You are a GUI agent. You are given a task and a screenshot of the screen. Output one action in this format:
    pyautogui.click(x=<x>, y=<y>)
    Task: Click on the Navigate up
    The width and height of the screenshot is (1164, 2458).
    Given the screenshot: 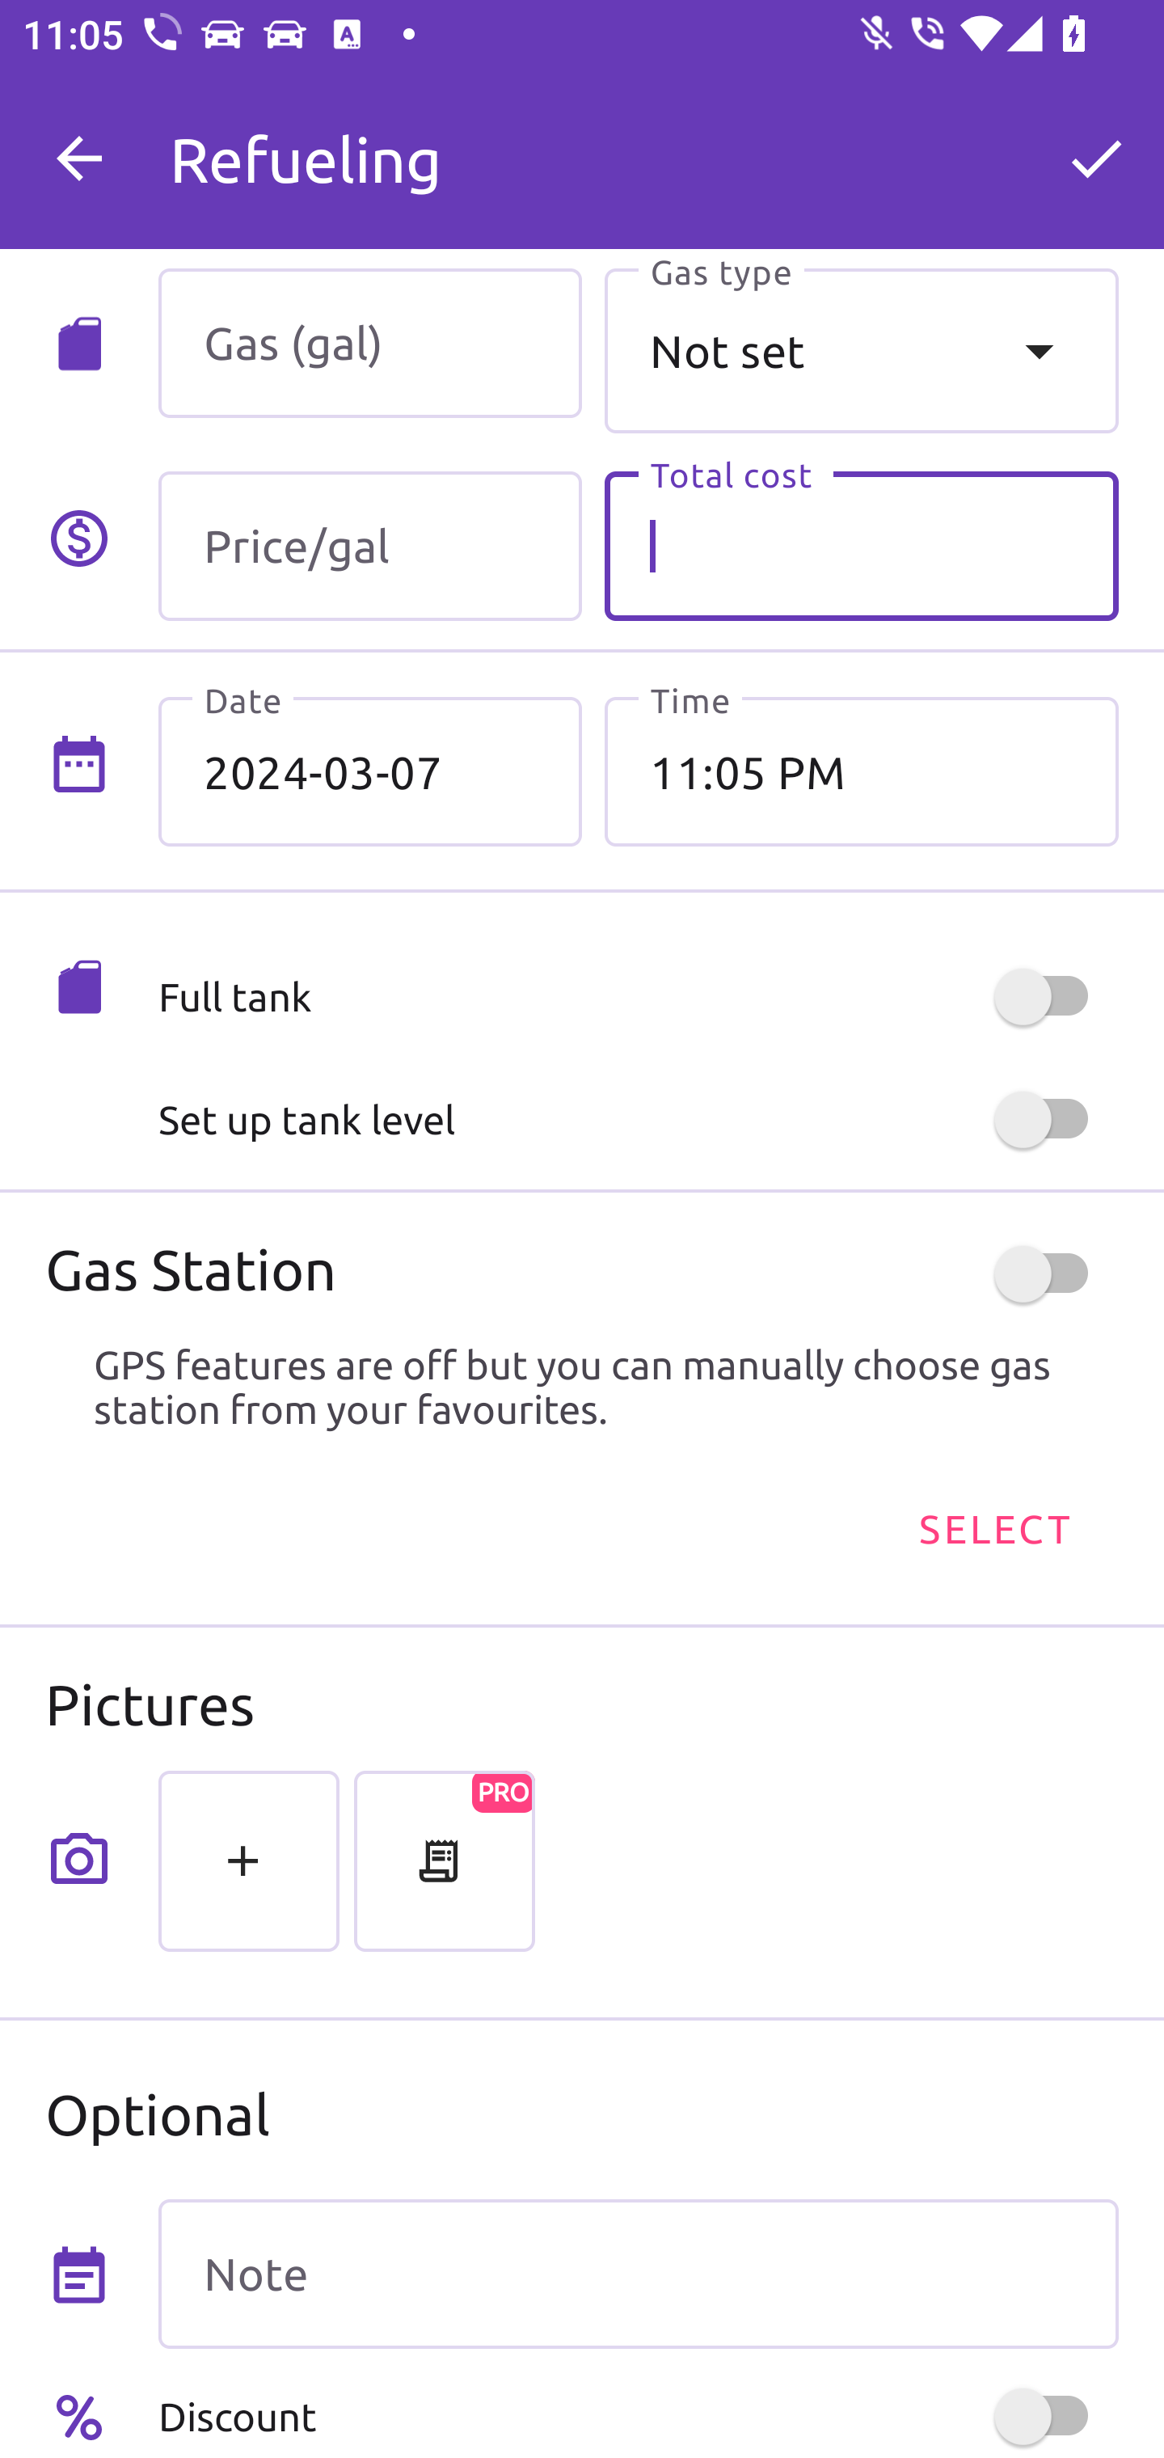 What is the action you would take?
    pyautogui.click(x=79, y=158)
    